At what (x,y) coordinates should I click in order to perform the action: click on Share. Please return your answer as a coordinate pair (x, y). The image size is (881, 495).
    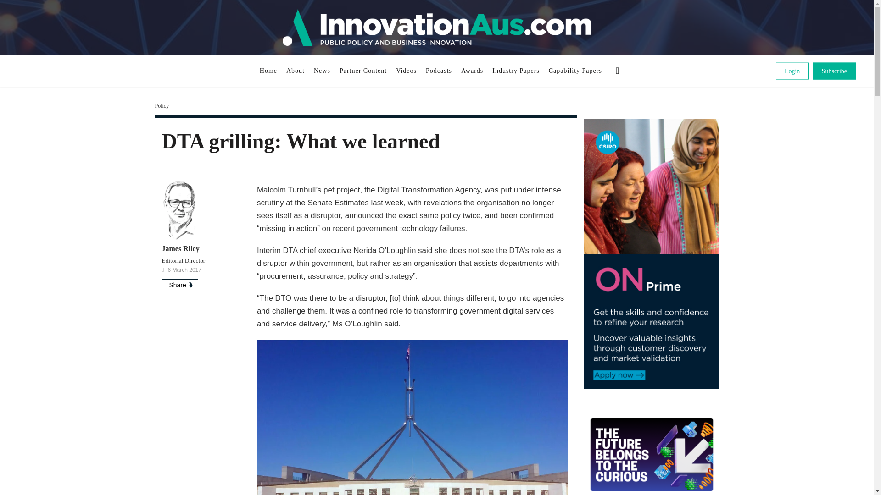
    Looking at the image, I should click on (179, 285).